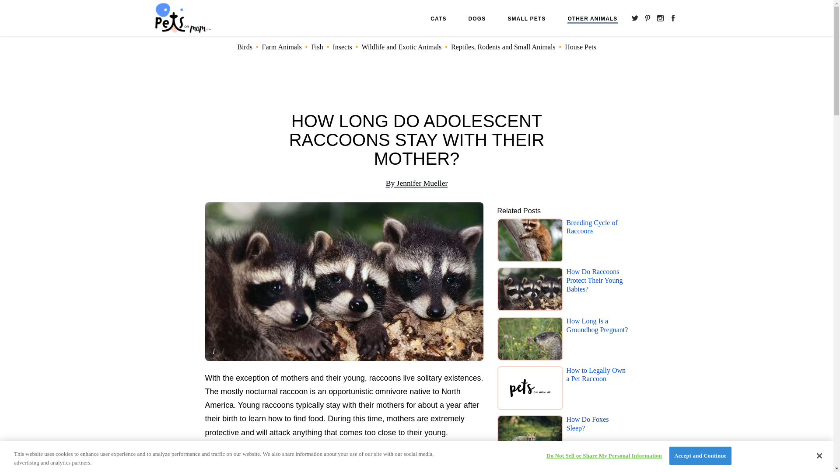 Image resolution: width=840 pixels, height=472 pixels. I want to click on Wildlife and Exotic Animals, so click(401, 47).